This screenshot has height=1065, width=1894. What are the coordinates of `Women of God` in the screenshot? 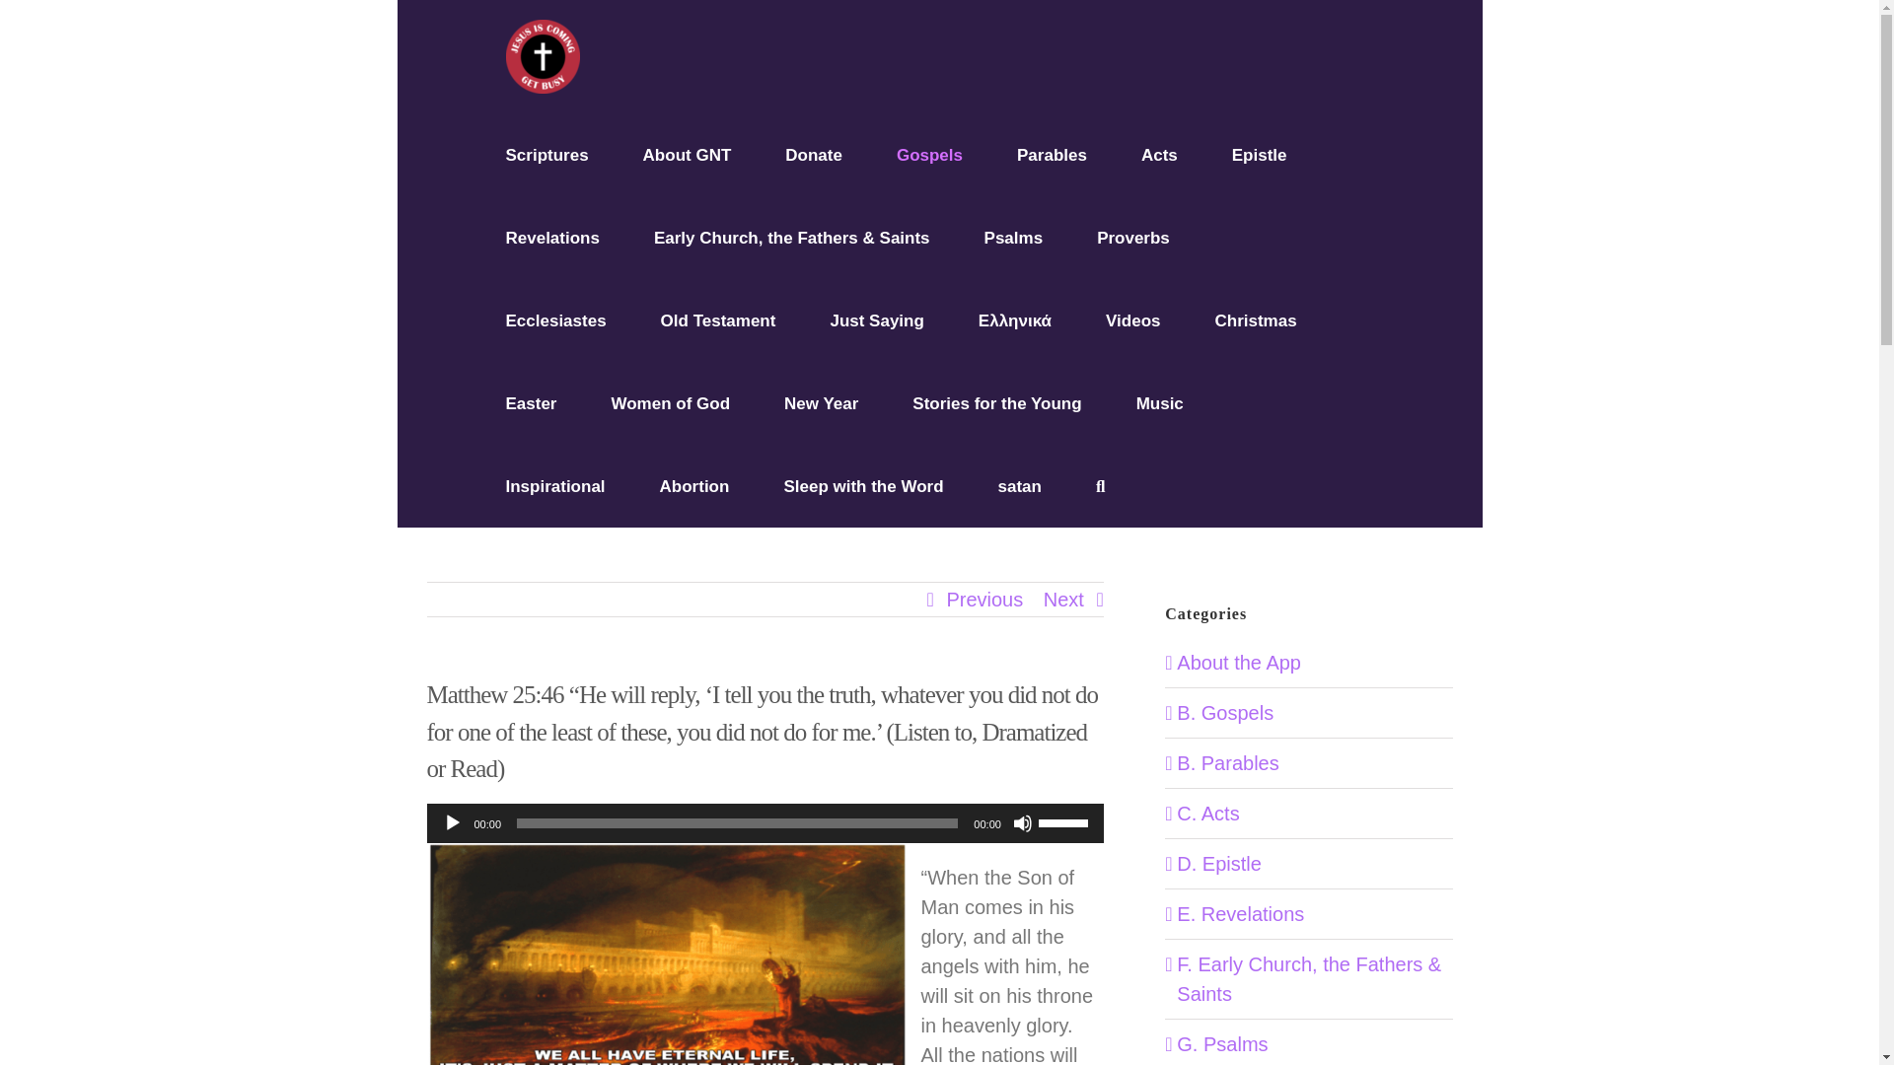 It's located at (669, 403).